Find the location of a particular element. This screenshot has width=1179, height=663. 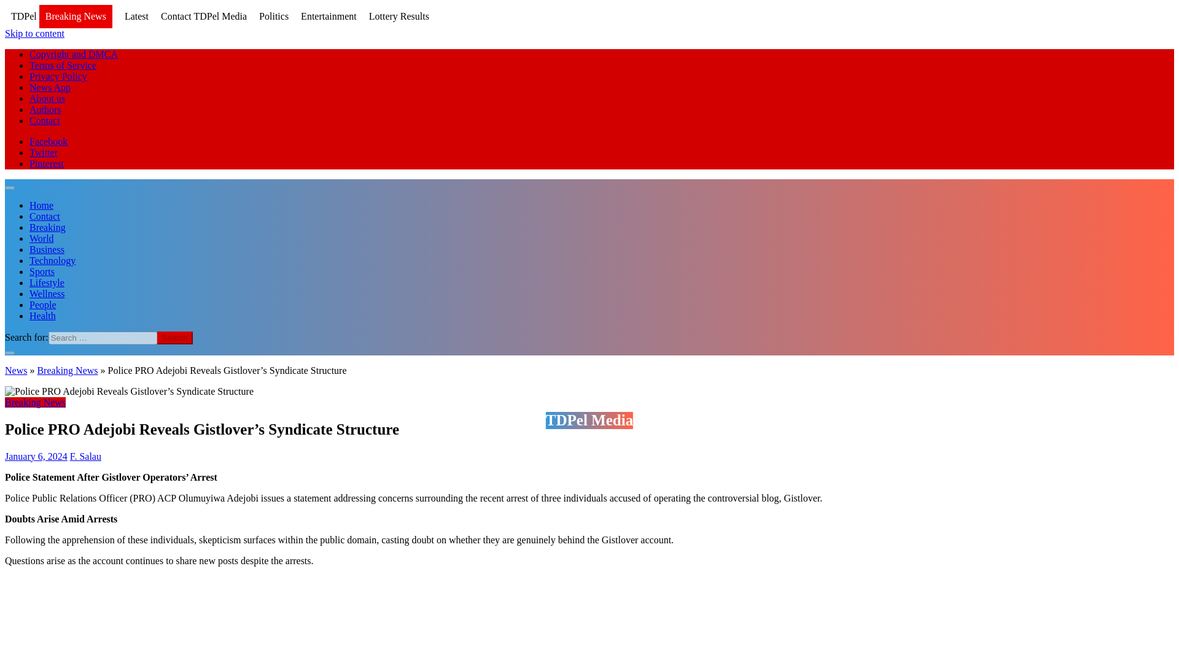

Health is located at coordinates (42, 316).